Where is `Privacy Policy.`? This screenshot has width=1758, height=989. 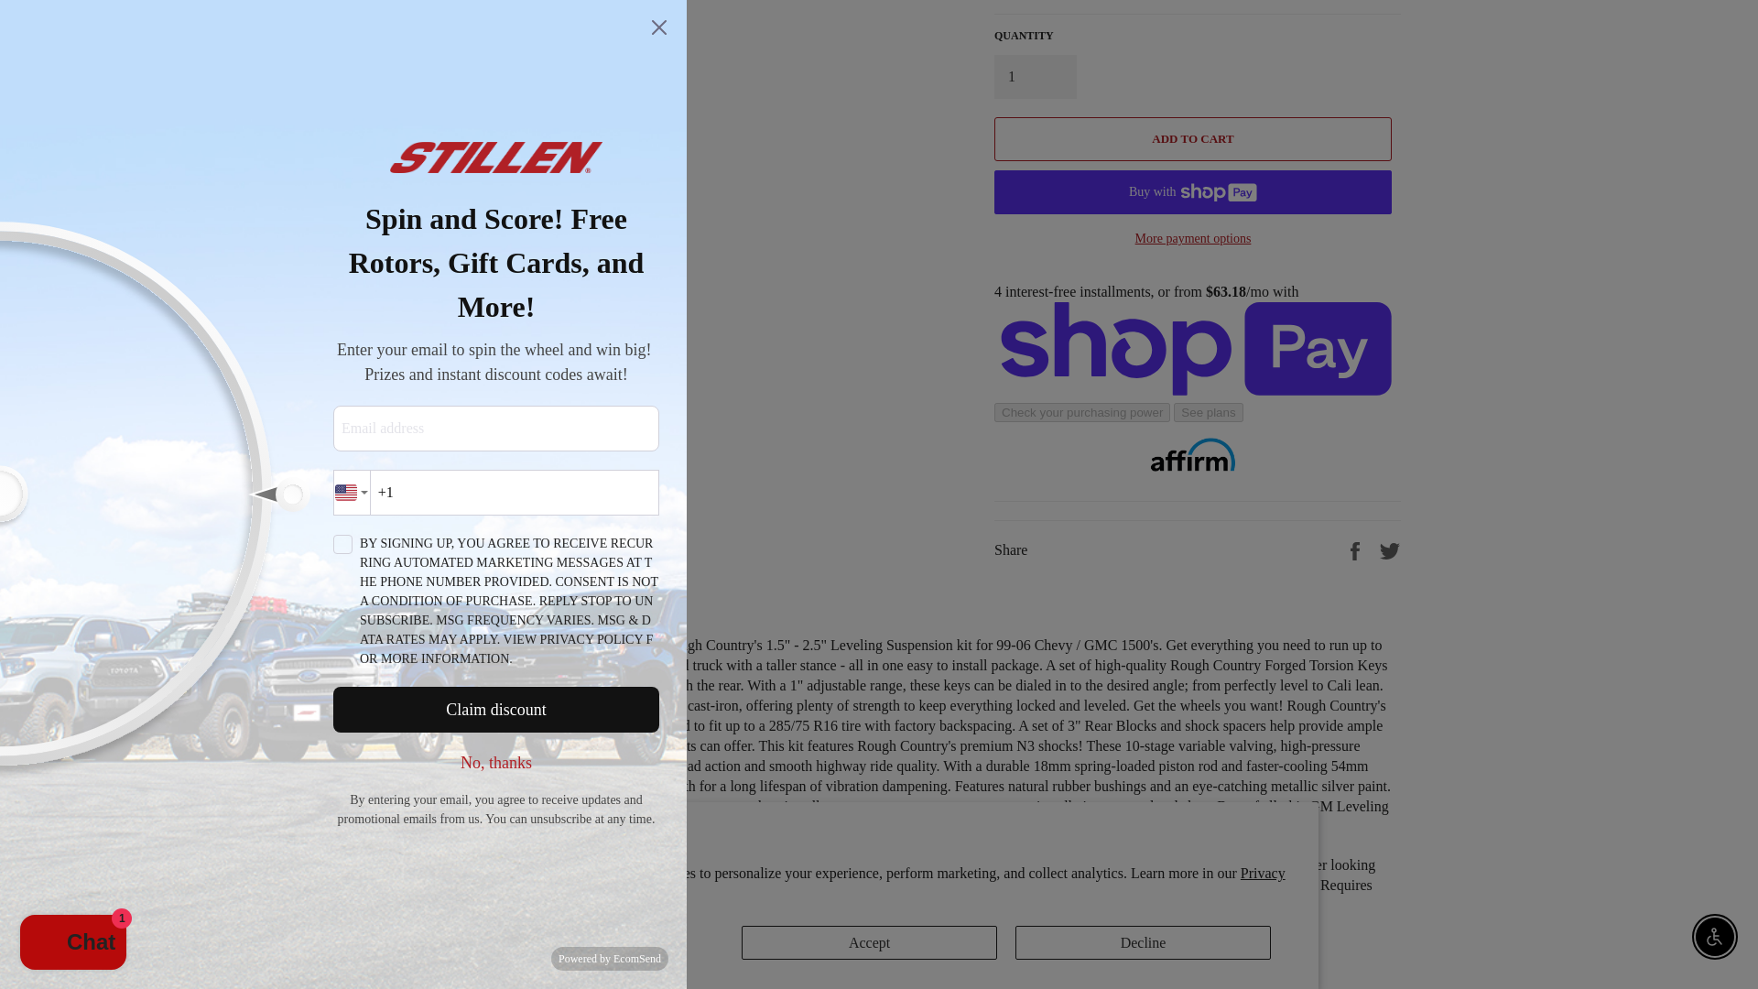 Privacy Policy. is located at coordinates (877, 240).